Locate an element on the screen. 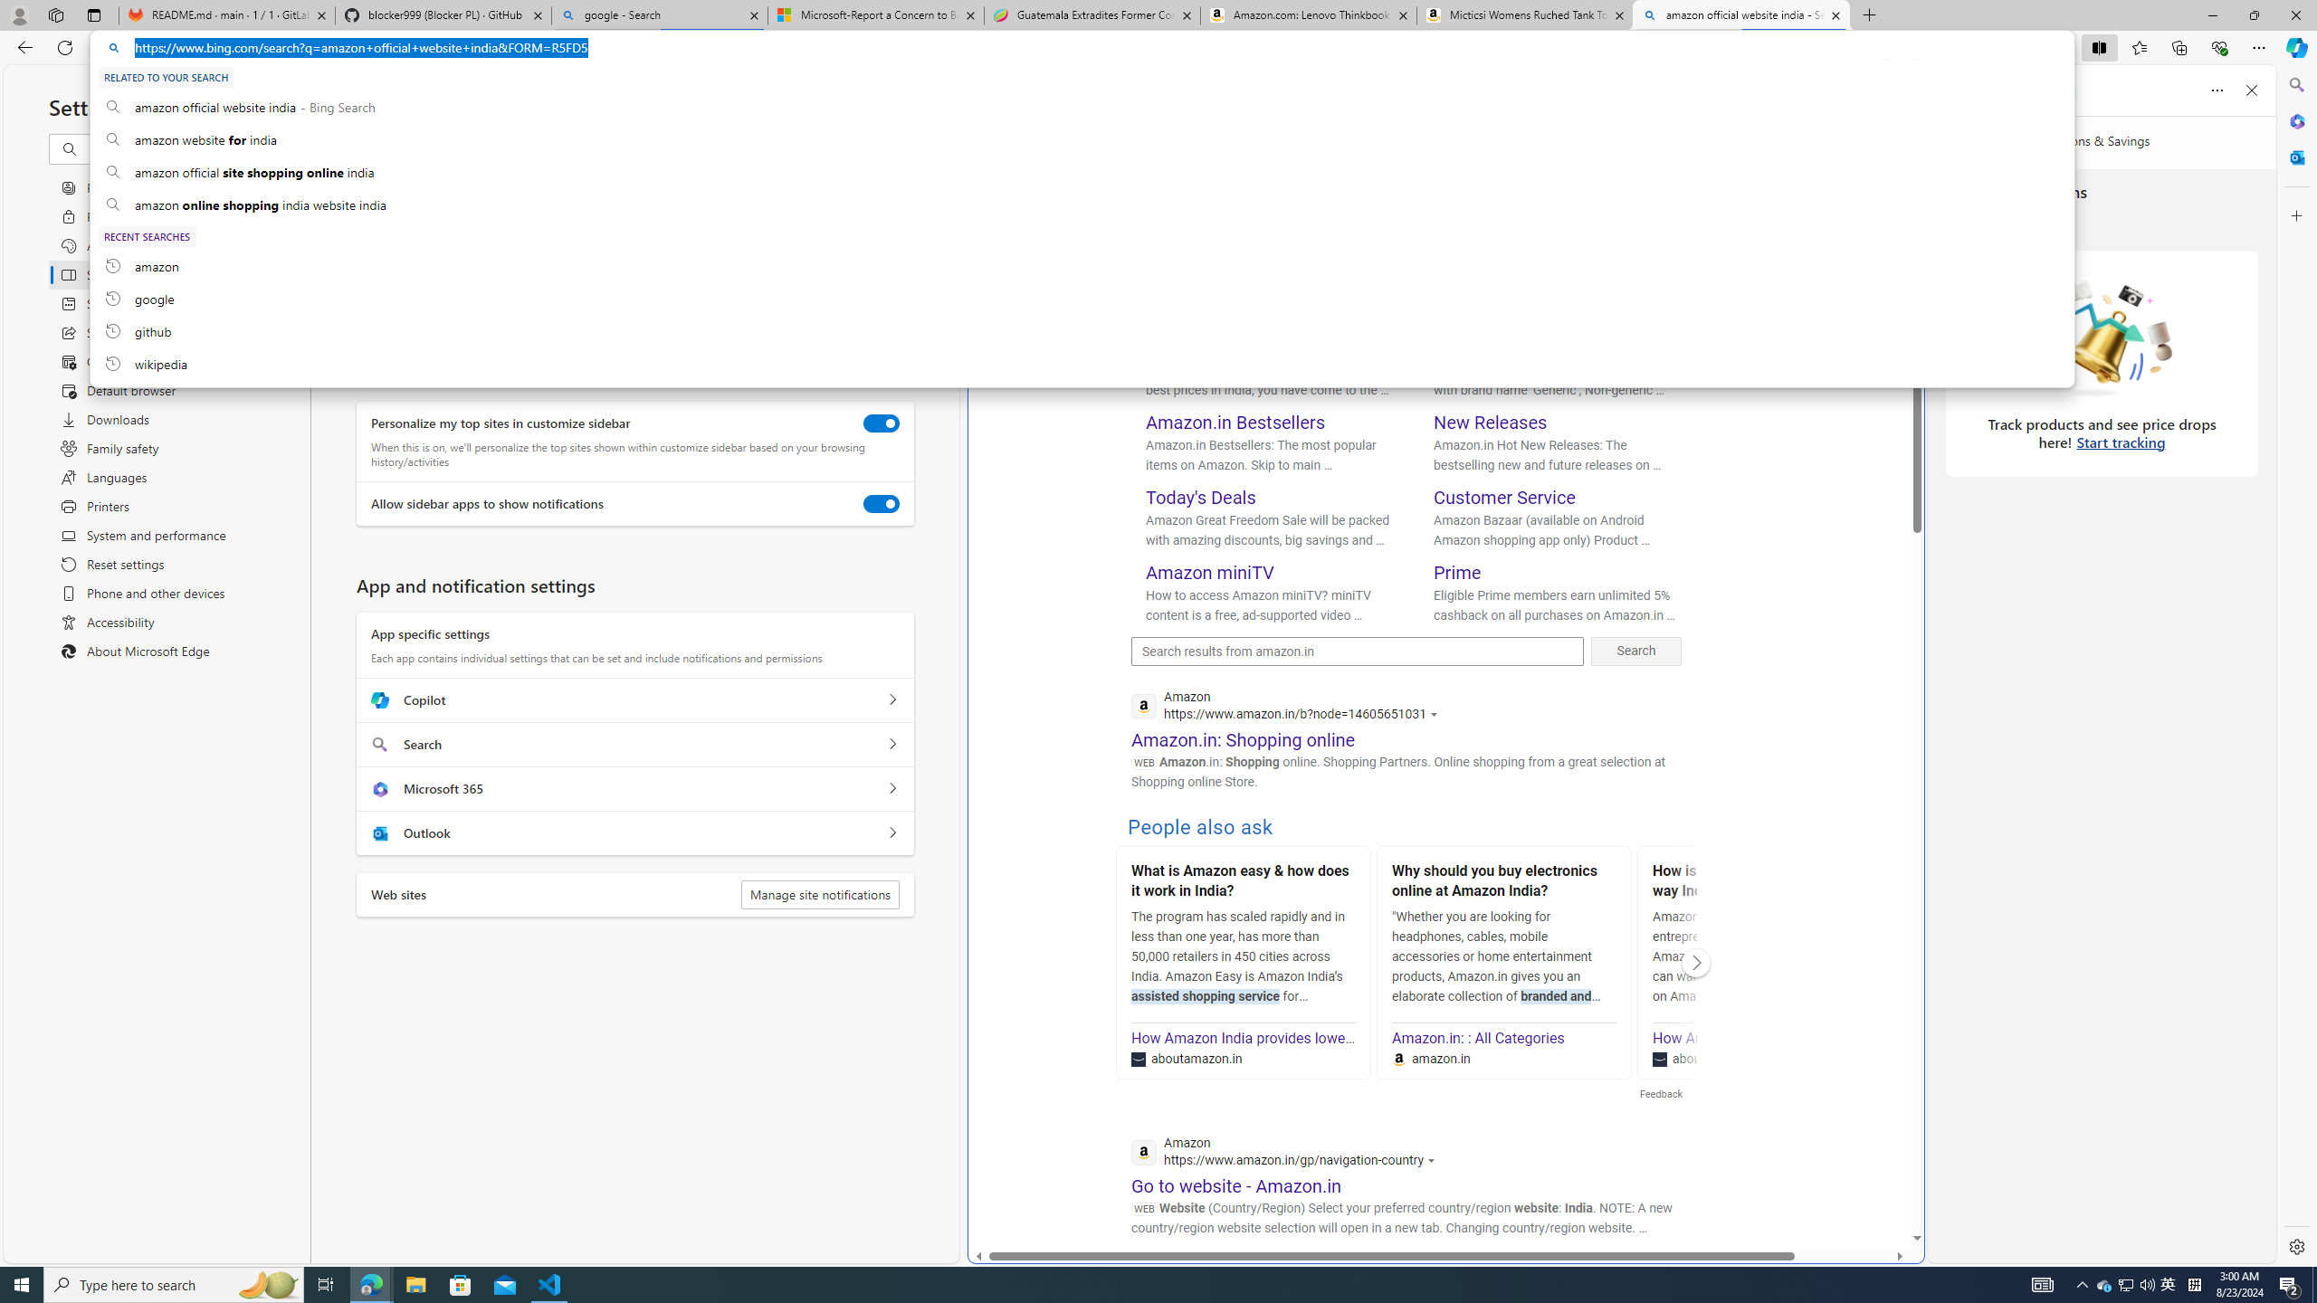 This screenshot has width=2317, height=1303. Click to scroll right is located at coordinates (1696, 963).